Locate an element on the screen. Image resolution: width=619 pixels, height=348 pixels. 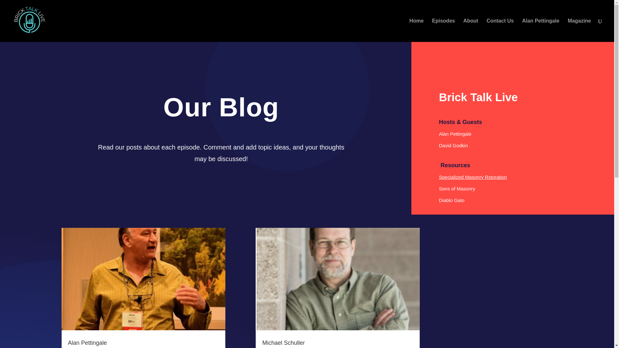
Michael Schuller is located at coordinates (283, 343).